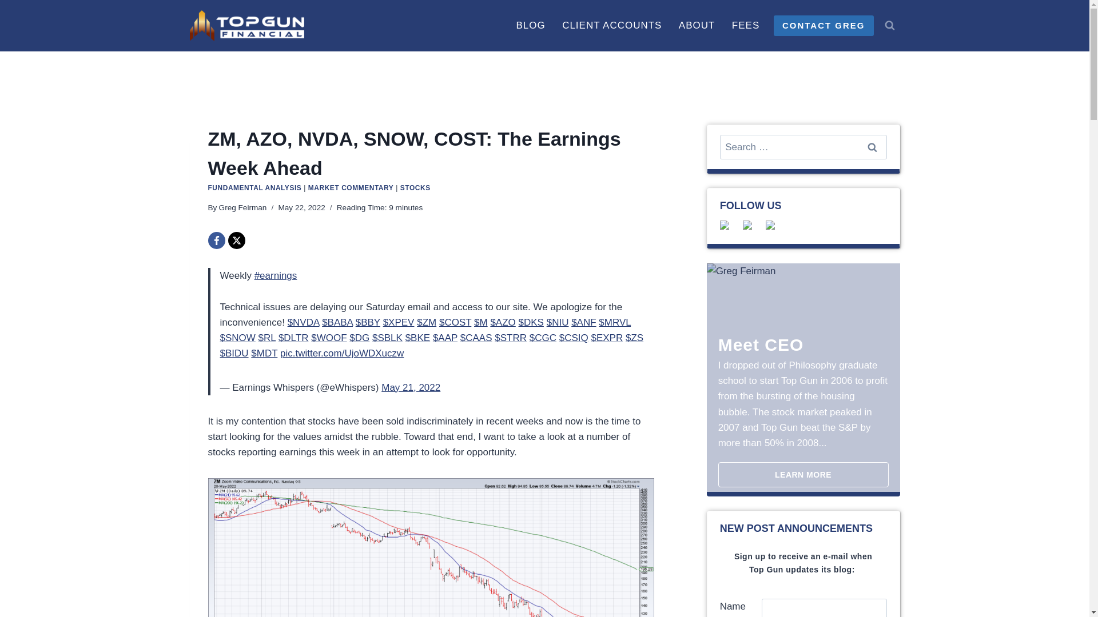  I want to click on CLIENT ACCOUNTS, so click(611, 25).